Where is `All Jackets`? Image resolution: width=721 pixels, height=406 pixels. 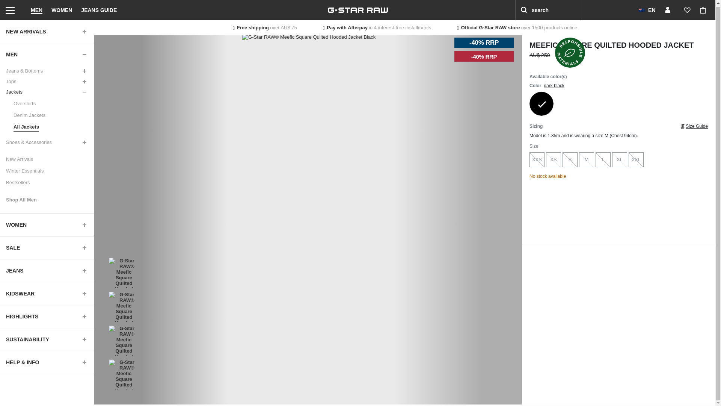 All Jackets is located at coordinates (24, 125).